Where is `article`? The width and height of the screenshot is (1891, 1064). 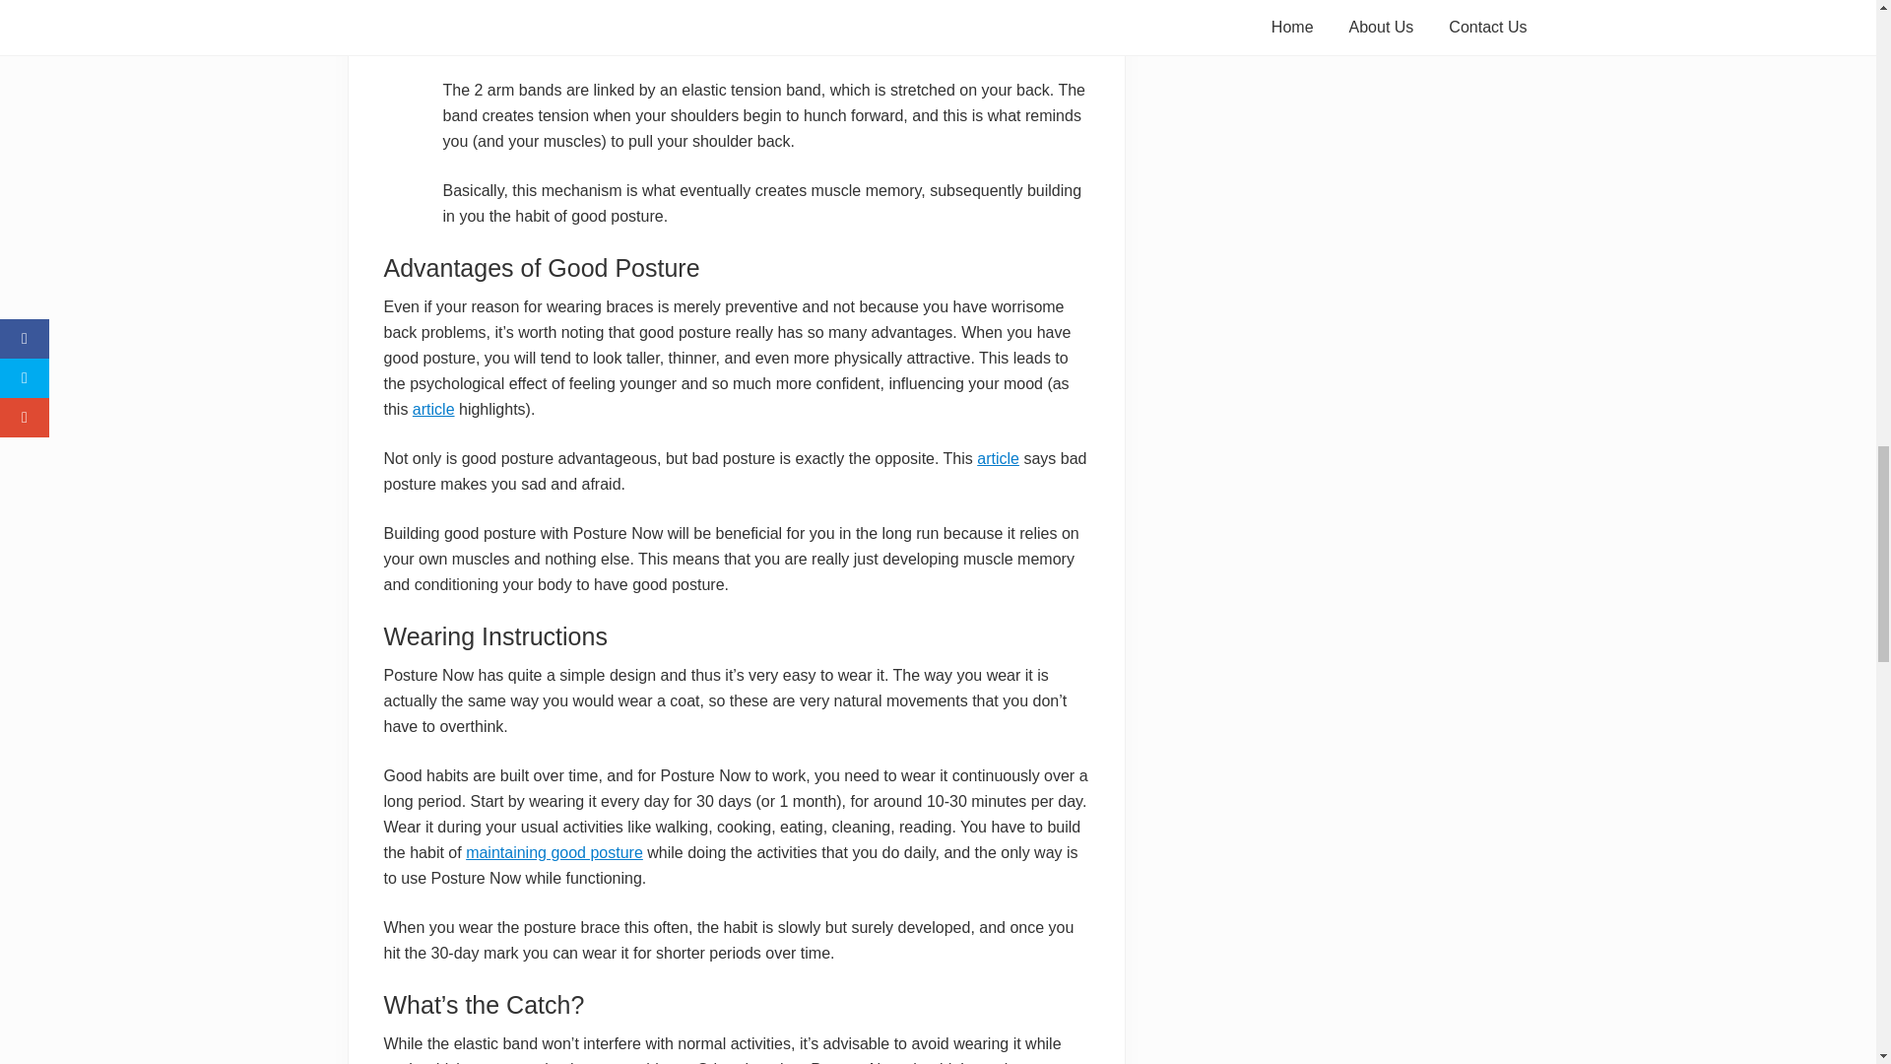 article is located at coordinates (998, 458).